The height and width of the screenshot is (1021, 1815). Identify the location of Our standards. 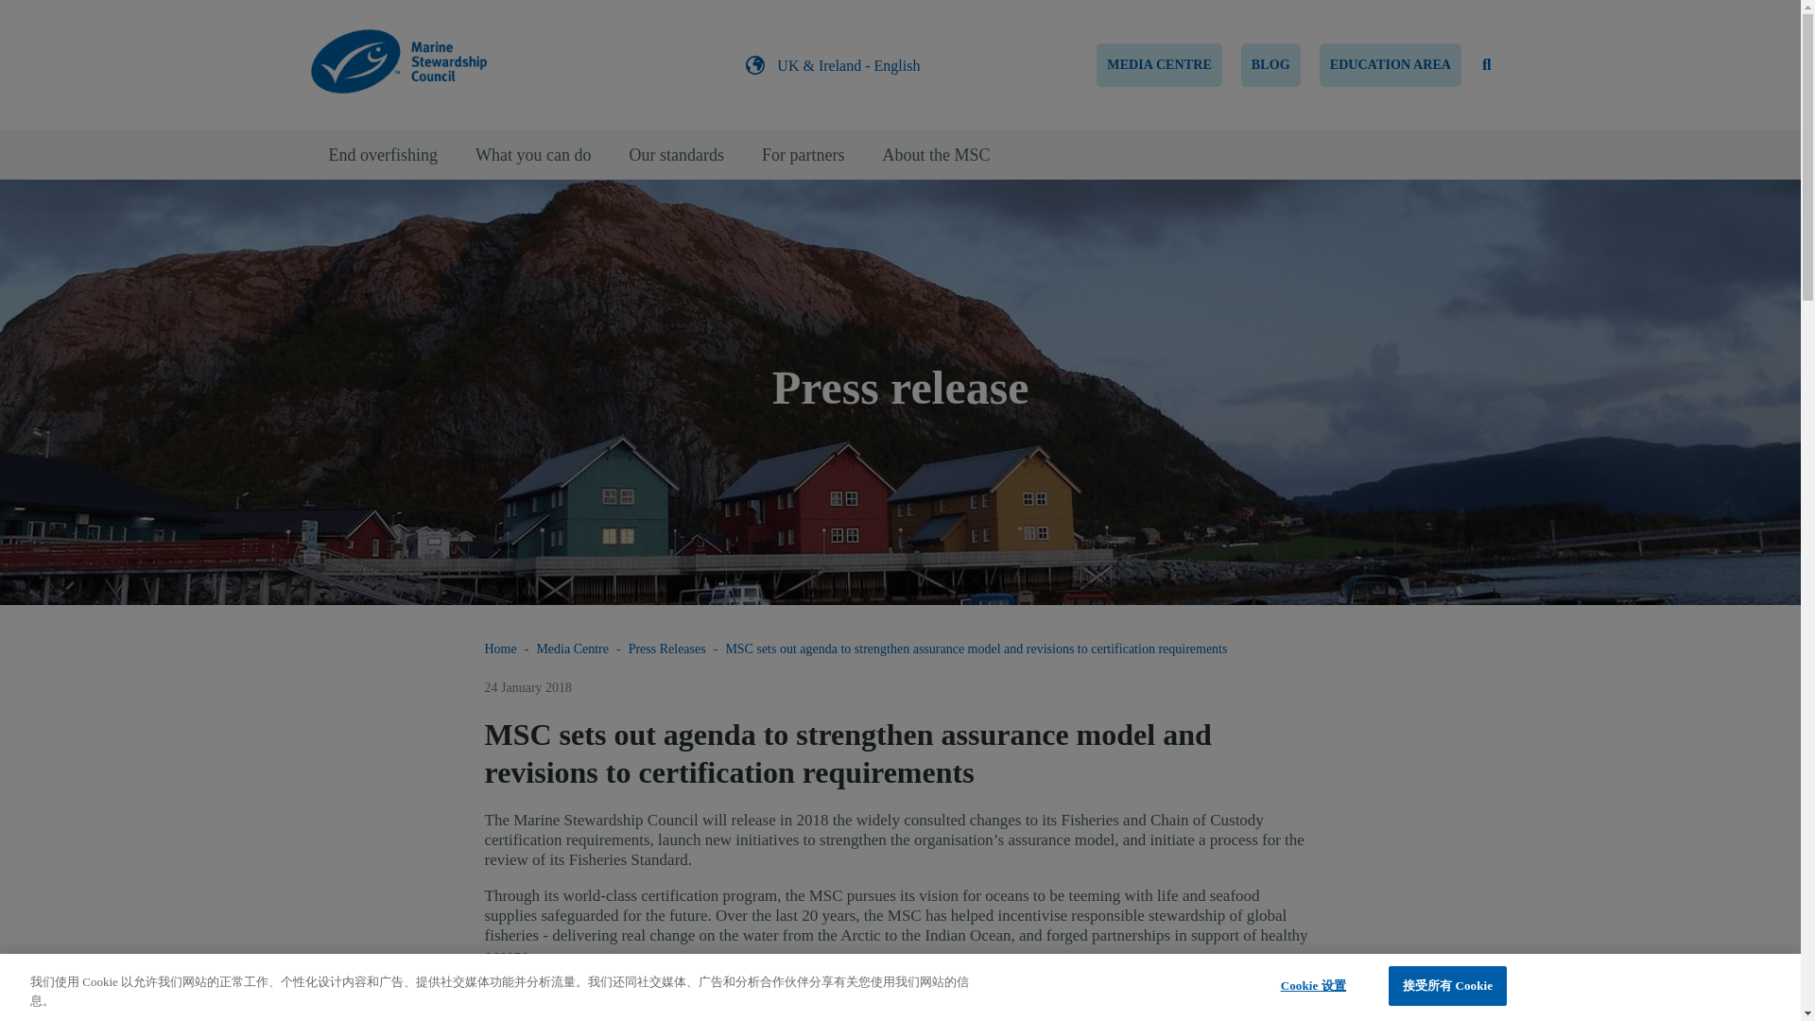
(676, 155).